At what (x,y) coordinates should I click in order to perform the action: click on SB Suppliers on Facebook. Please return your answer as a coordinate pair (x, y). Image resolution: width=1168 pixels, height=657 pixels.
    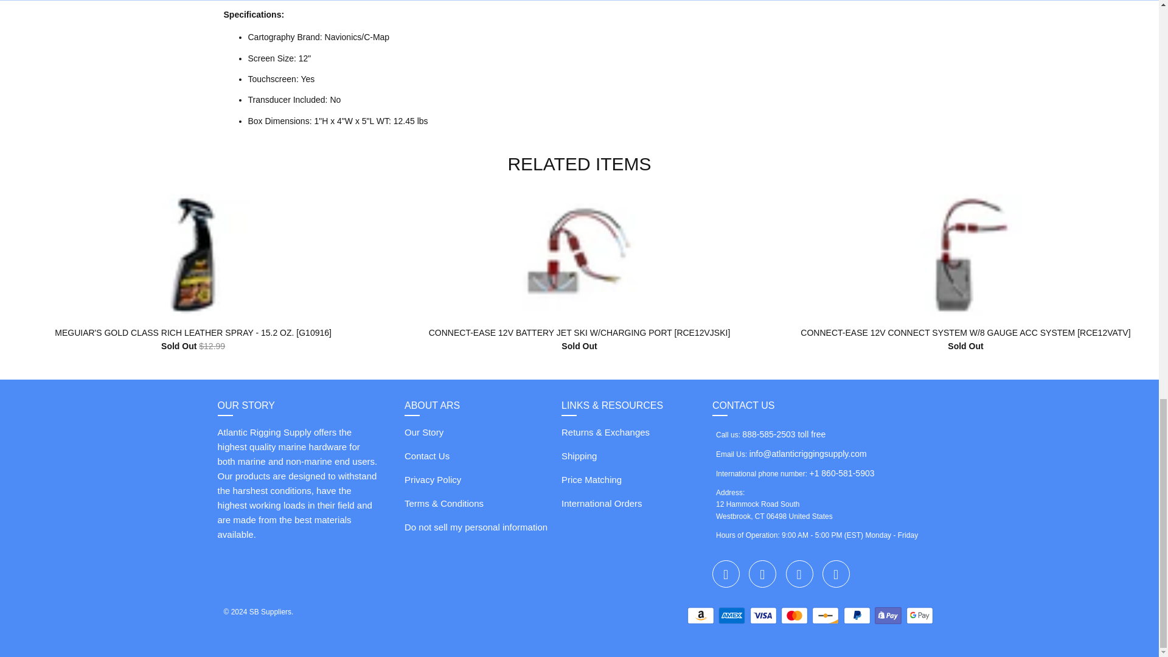
    Looking at the image, I should click on (762, 574).